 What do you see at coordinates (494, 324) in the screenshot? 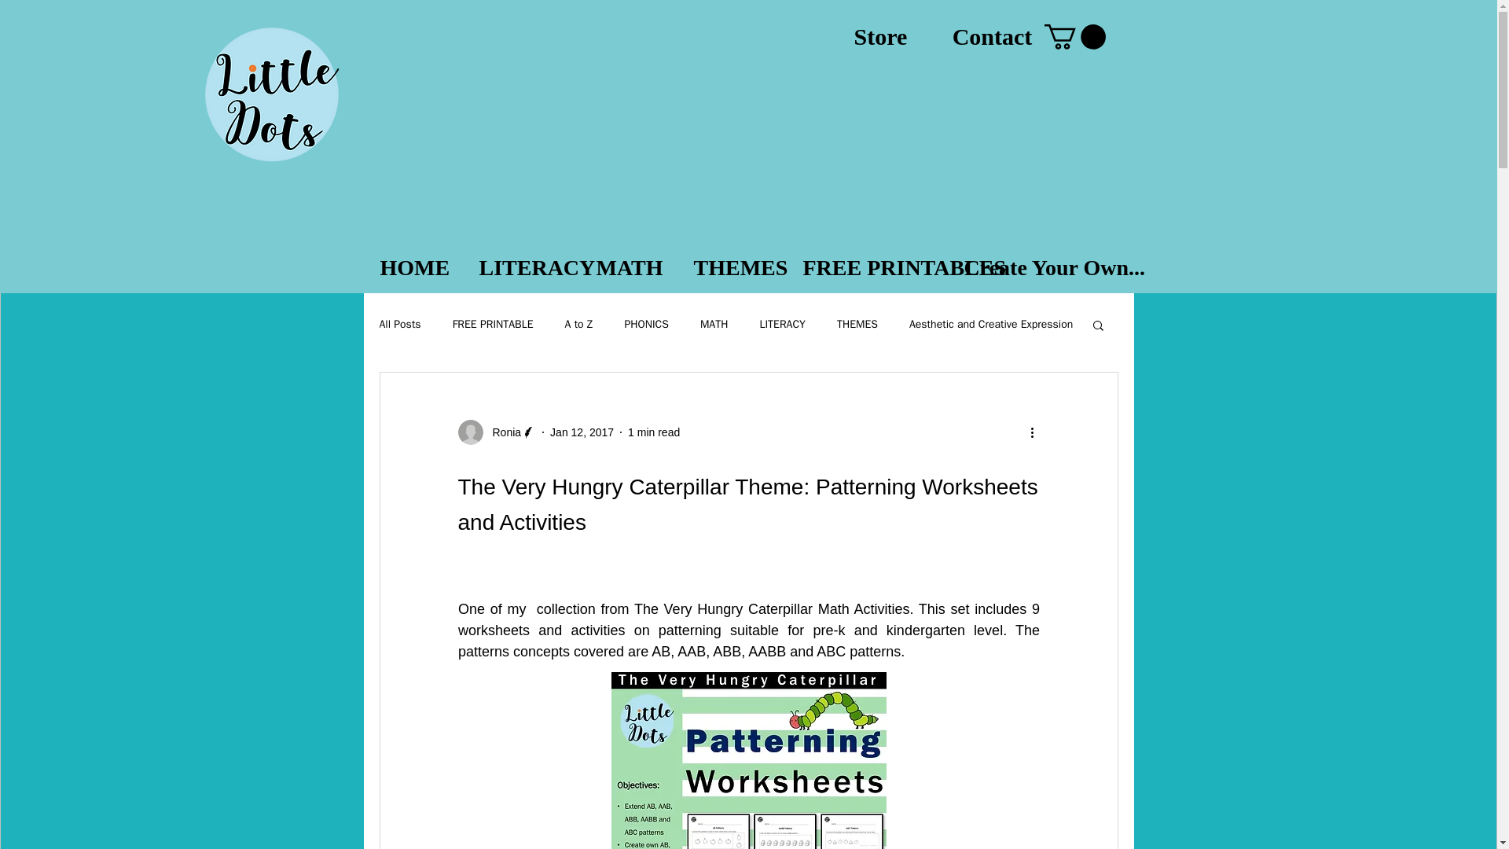
I see `FREE PRINTABLE` at bounding box center [494, 324].